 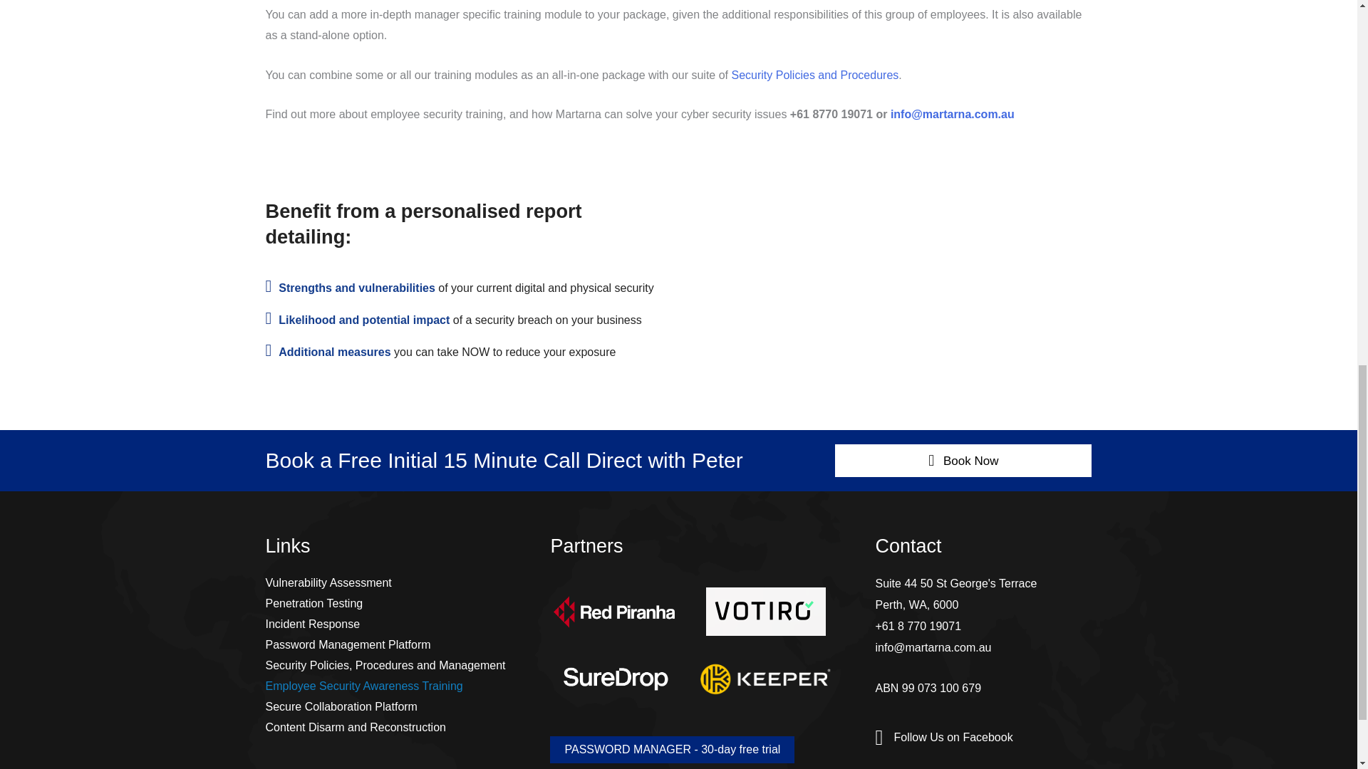 I want to click on Book a Free Initial 15 Minute Call Direct with Peter, so click(x=504, y=460).